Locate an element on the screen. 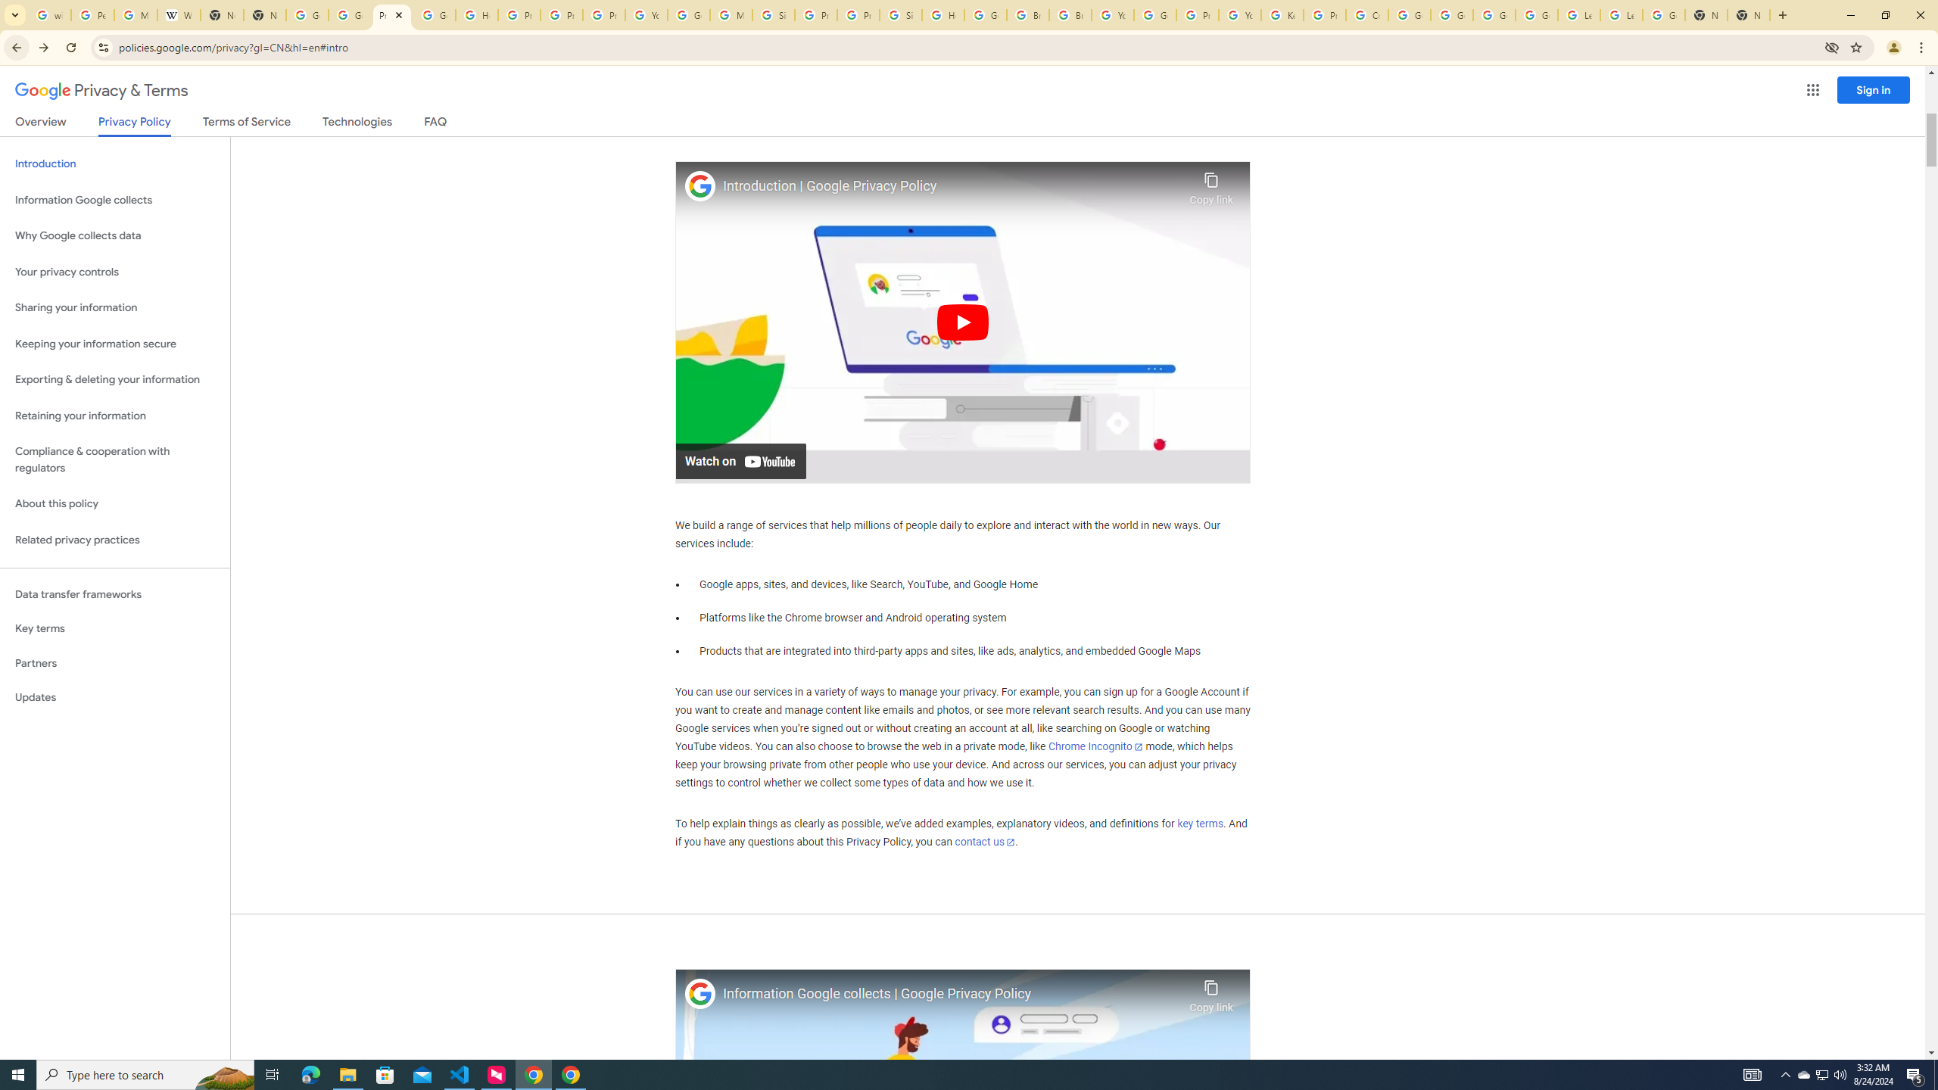  Privacy & Terms is located at coordinates (101, 91).